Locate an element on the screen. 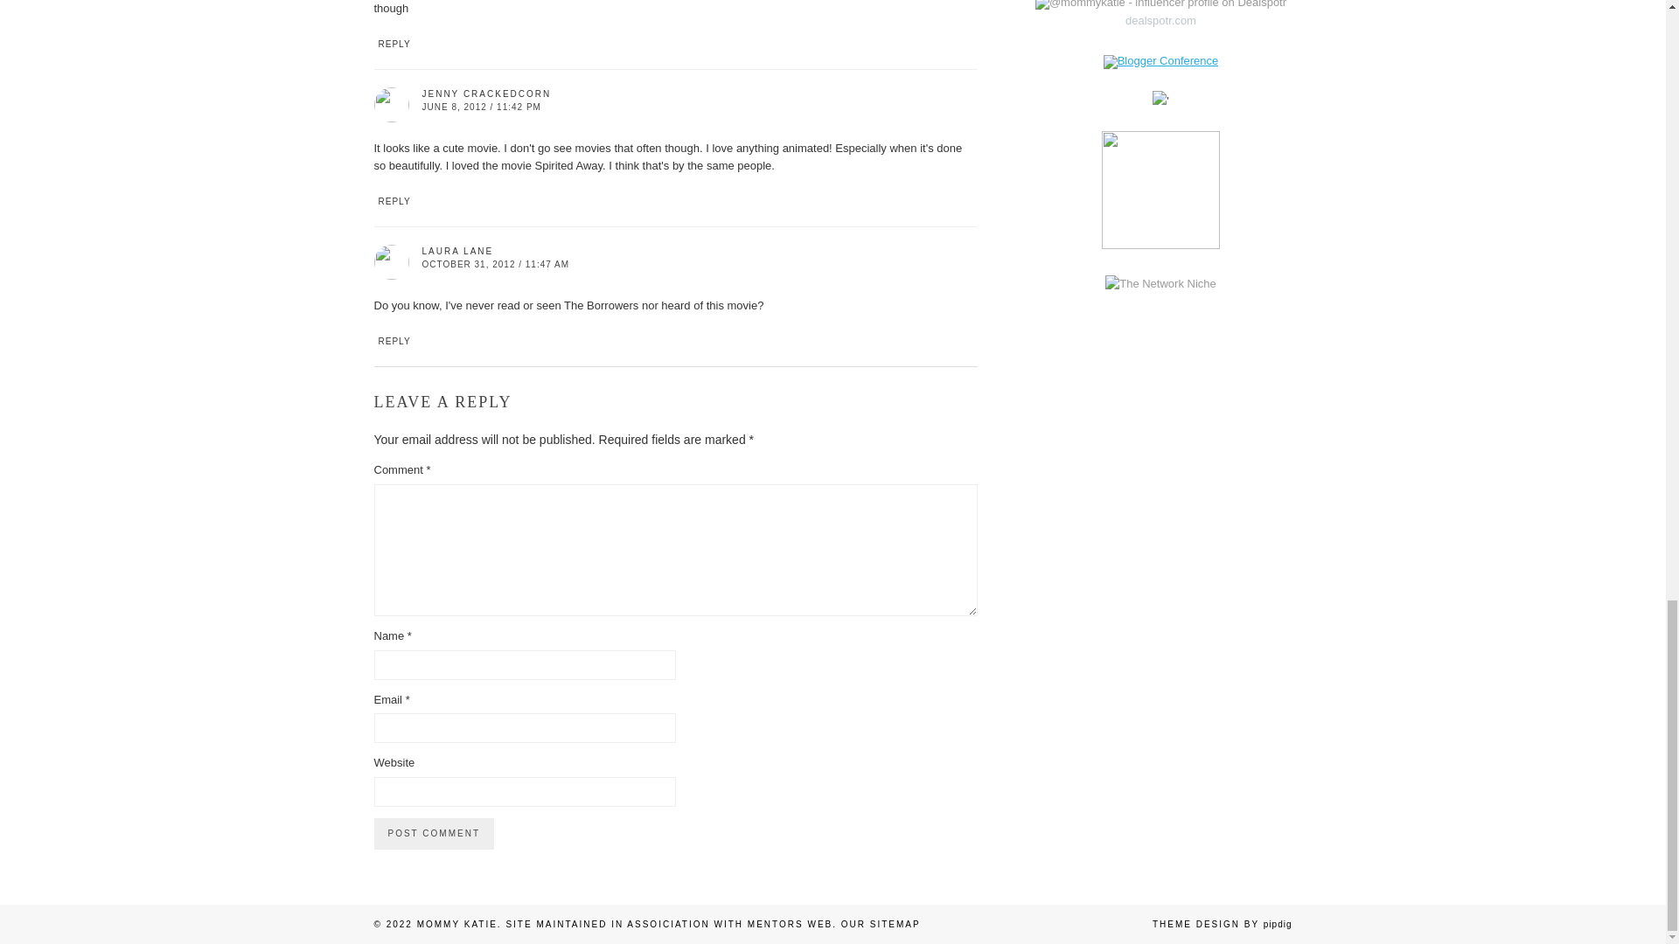 The image size is (1679, 944). REPLY is located at coordinates (394, 201).